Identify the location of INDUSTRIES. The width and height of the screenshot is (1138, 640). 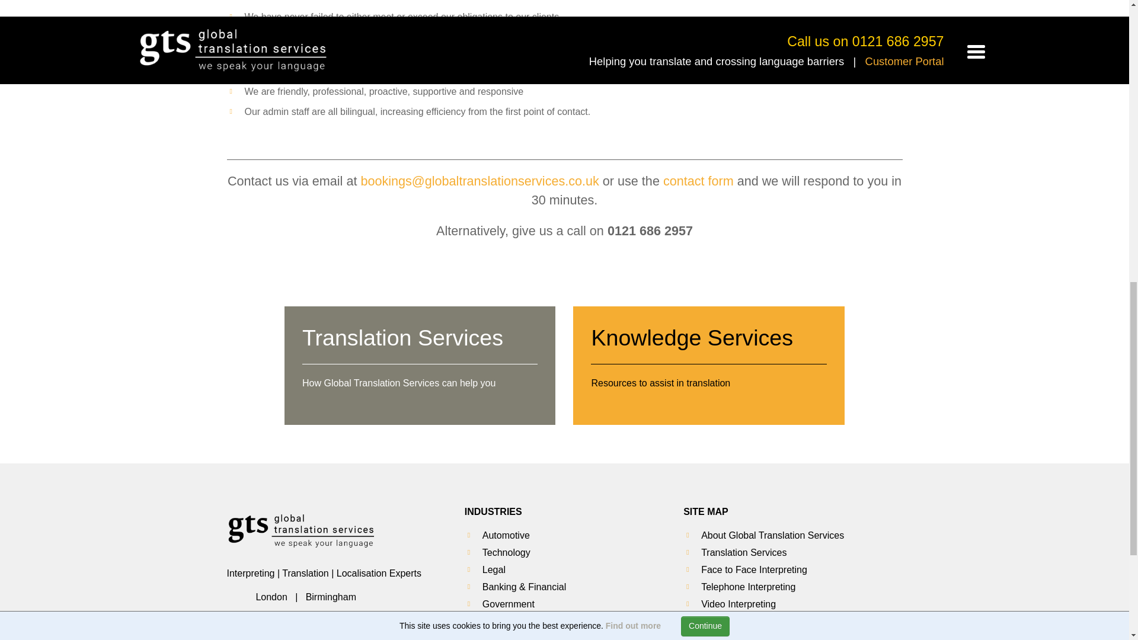
(698, 180).